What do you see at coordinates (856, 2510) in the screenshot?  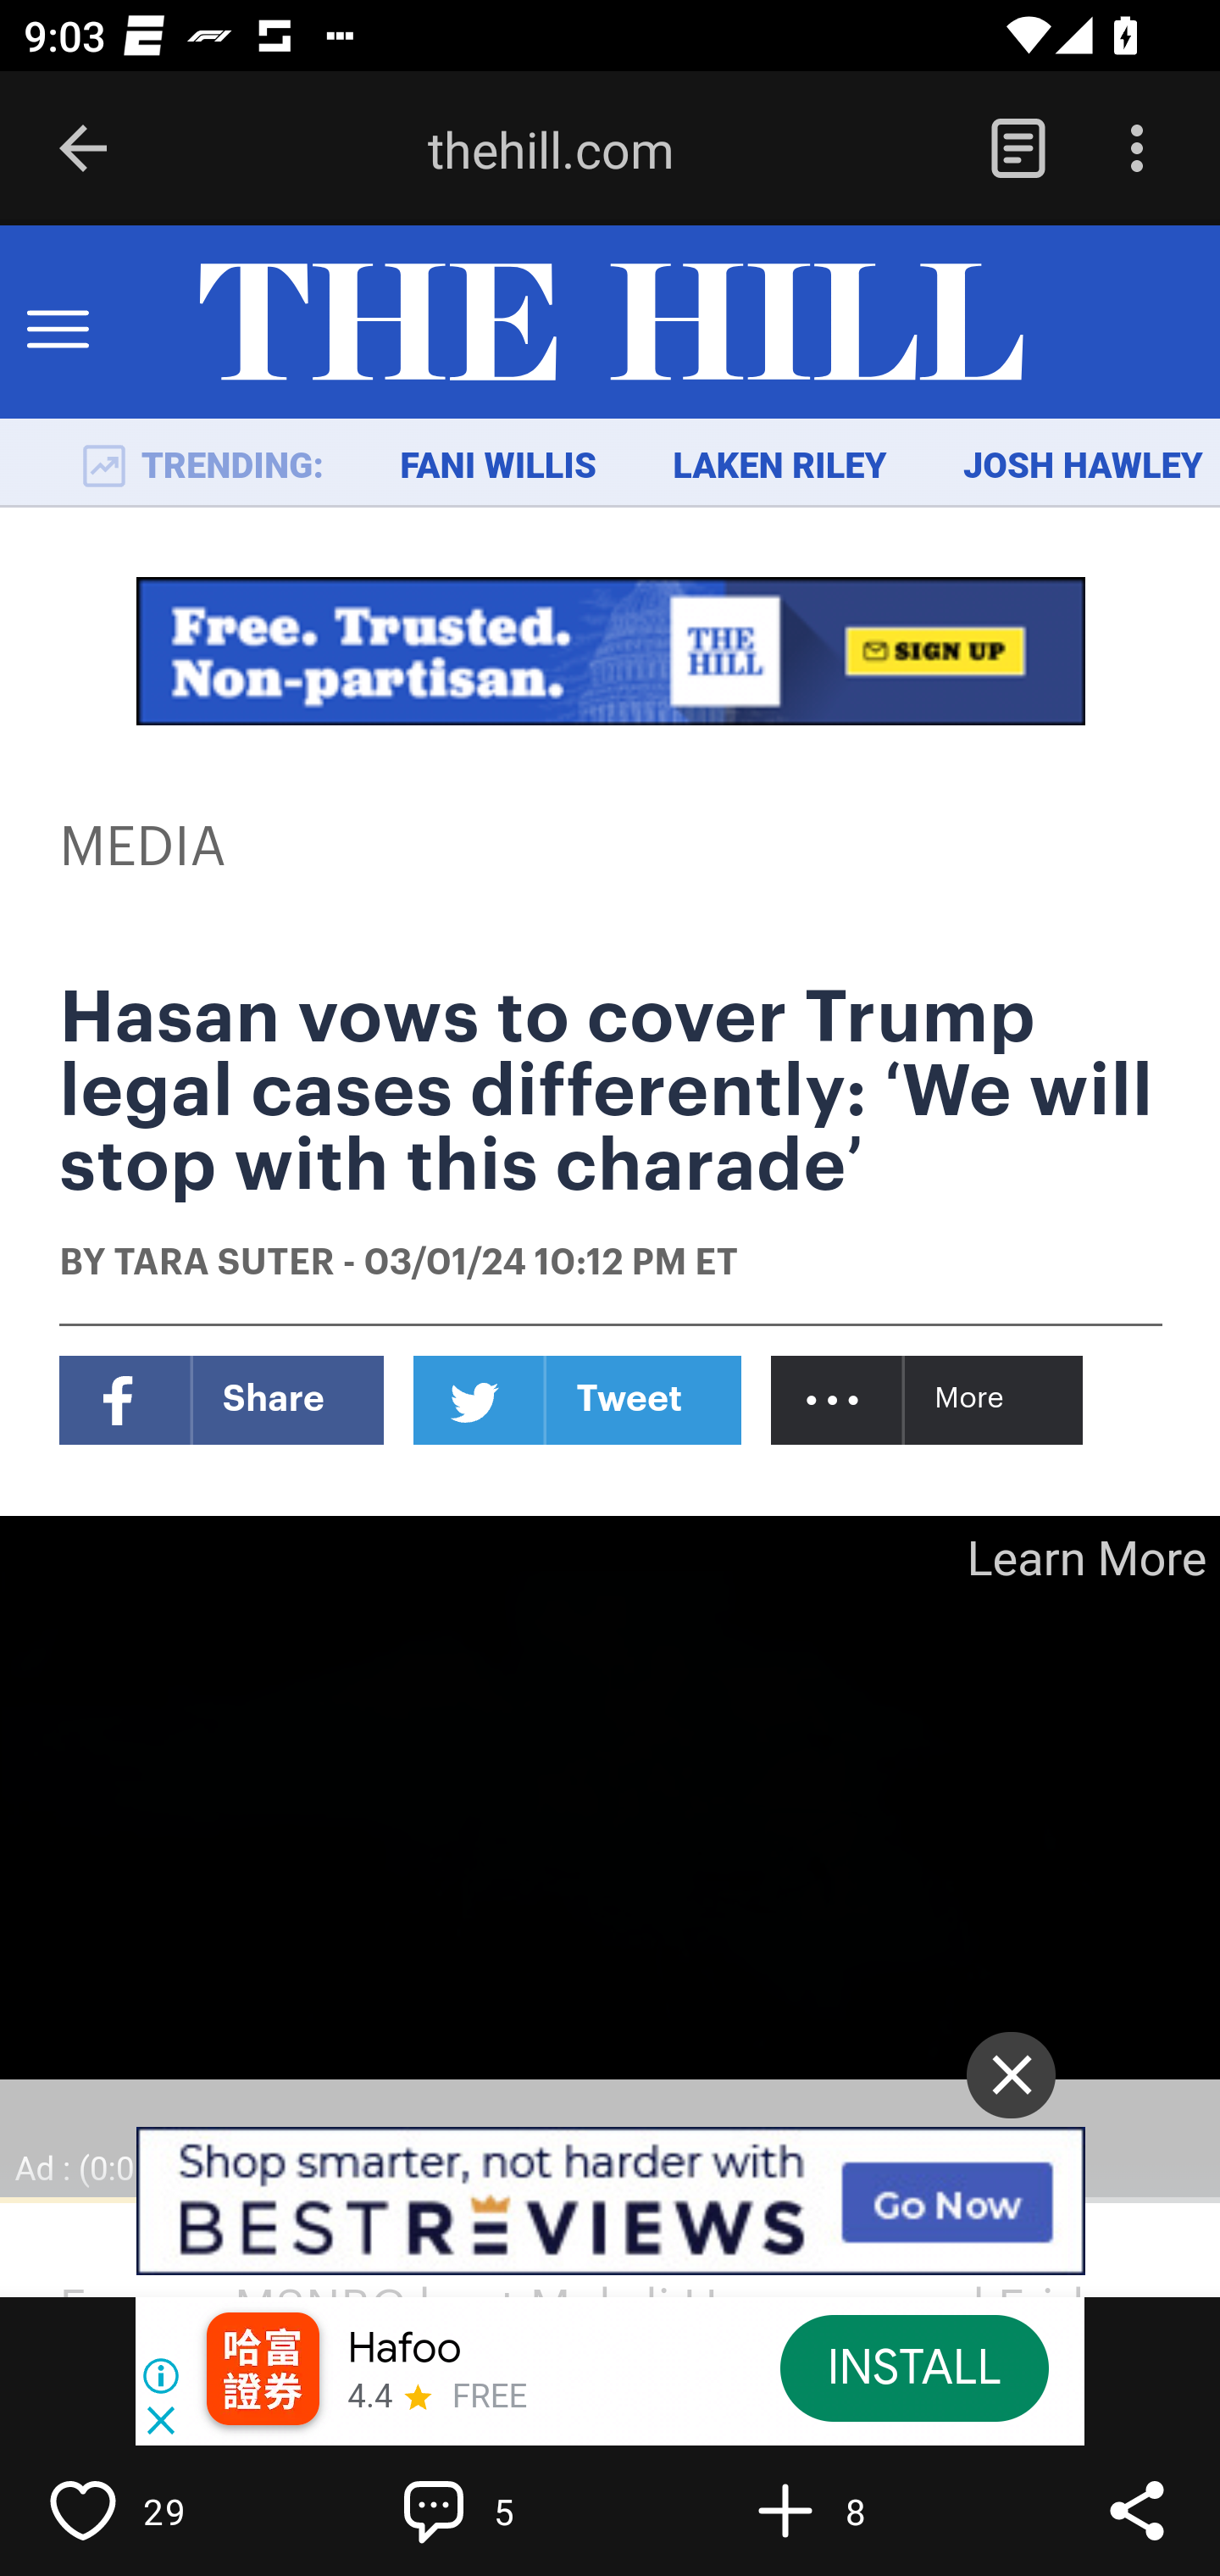 I see `Flip into Magazine 8` at bounding box center [856, 2510].